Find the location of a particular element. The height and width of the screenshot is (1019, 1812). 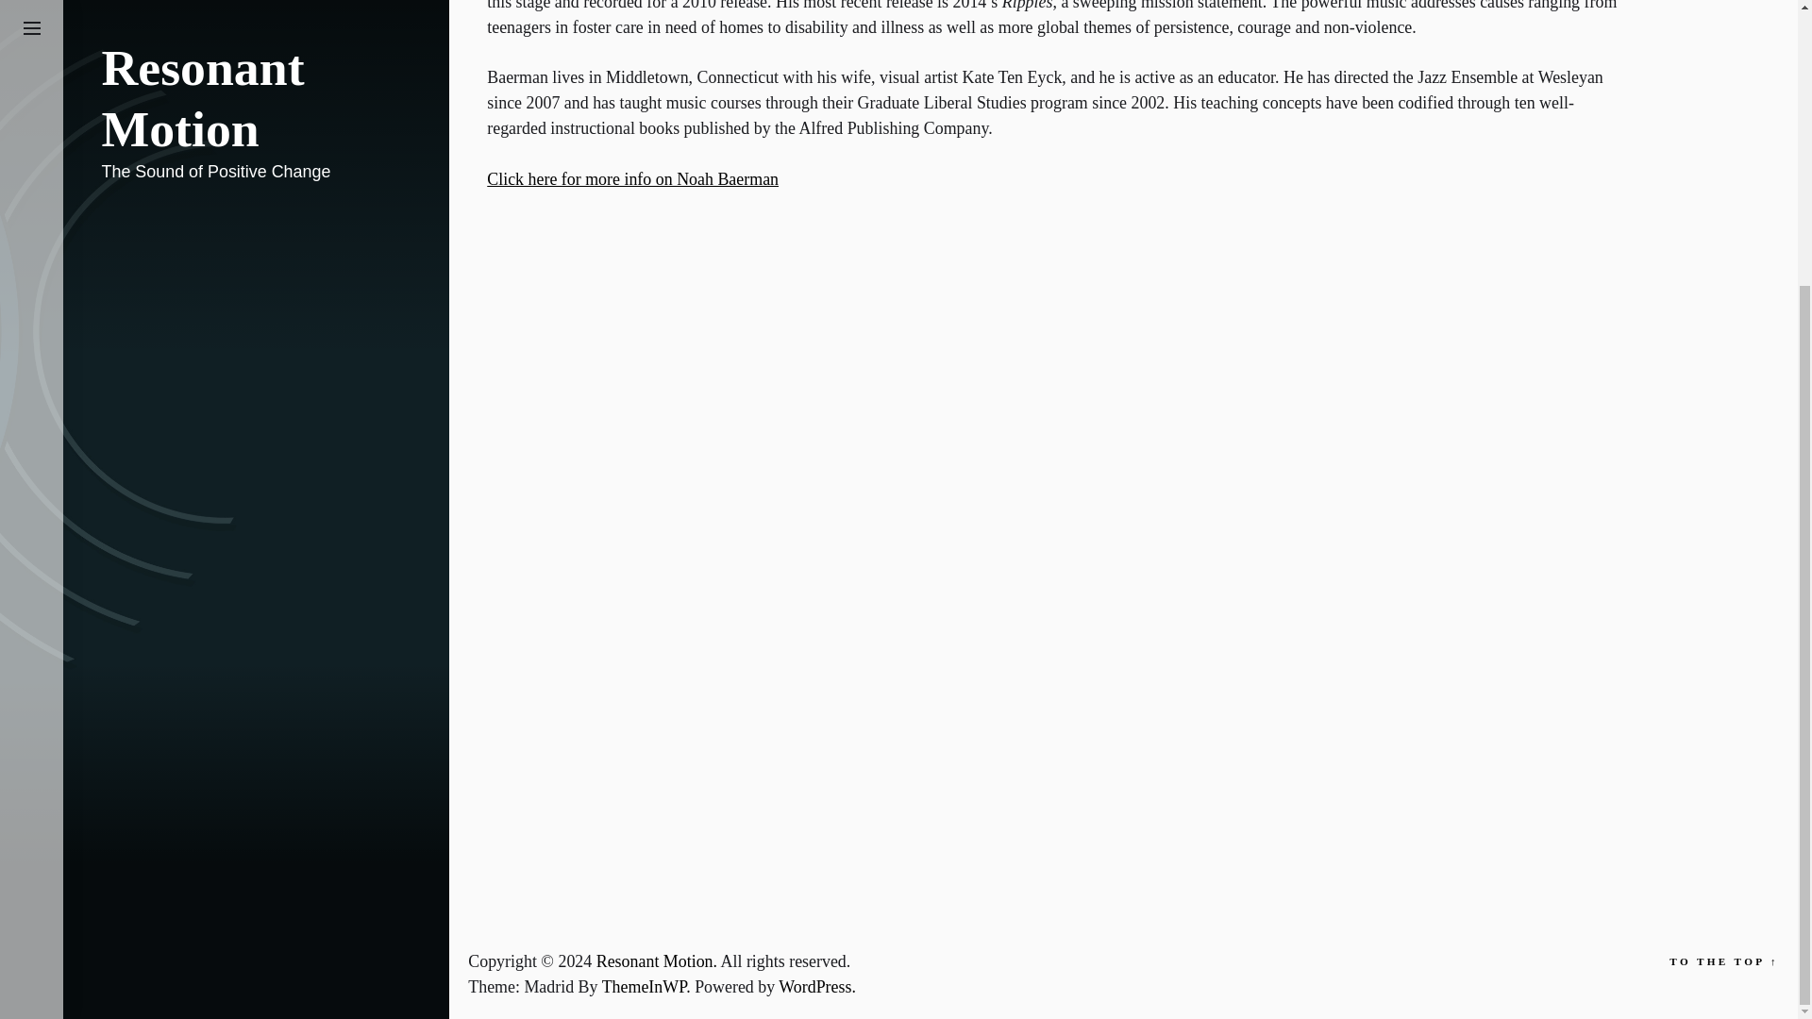

WordPress is located at coordinates (817, 987).